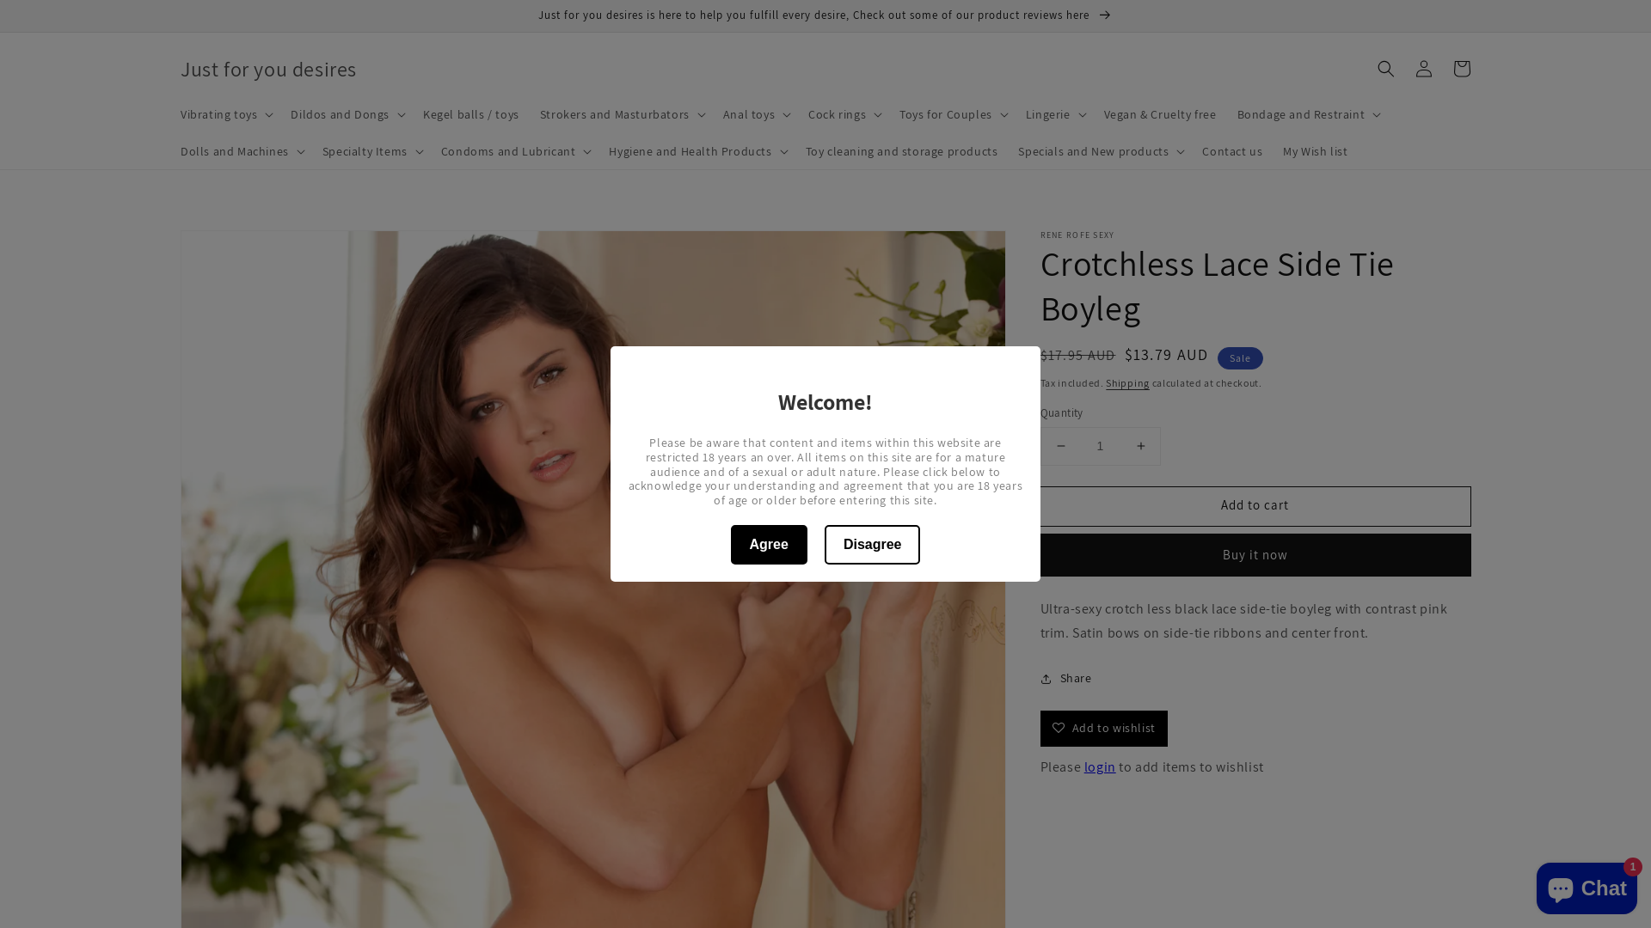 This screenshot has height=928, width=1651. What do you see at coordinates (231, 248) in the screenshot?
I see `Skip to product information` at bounding box center [231, 248].